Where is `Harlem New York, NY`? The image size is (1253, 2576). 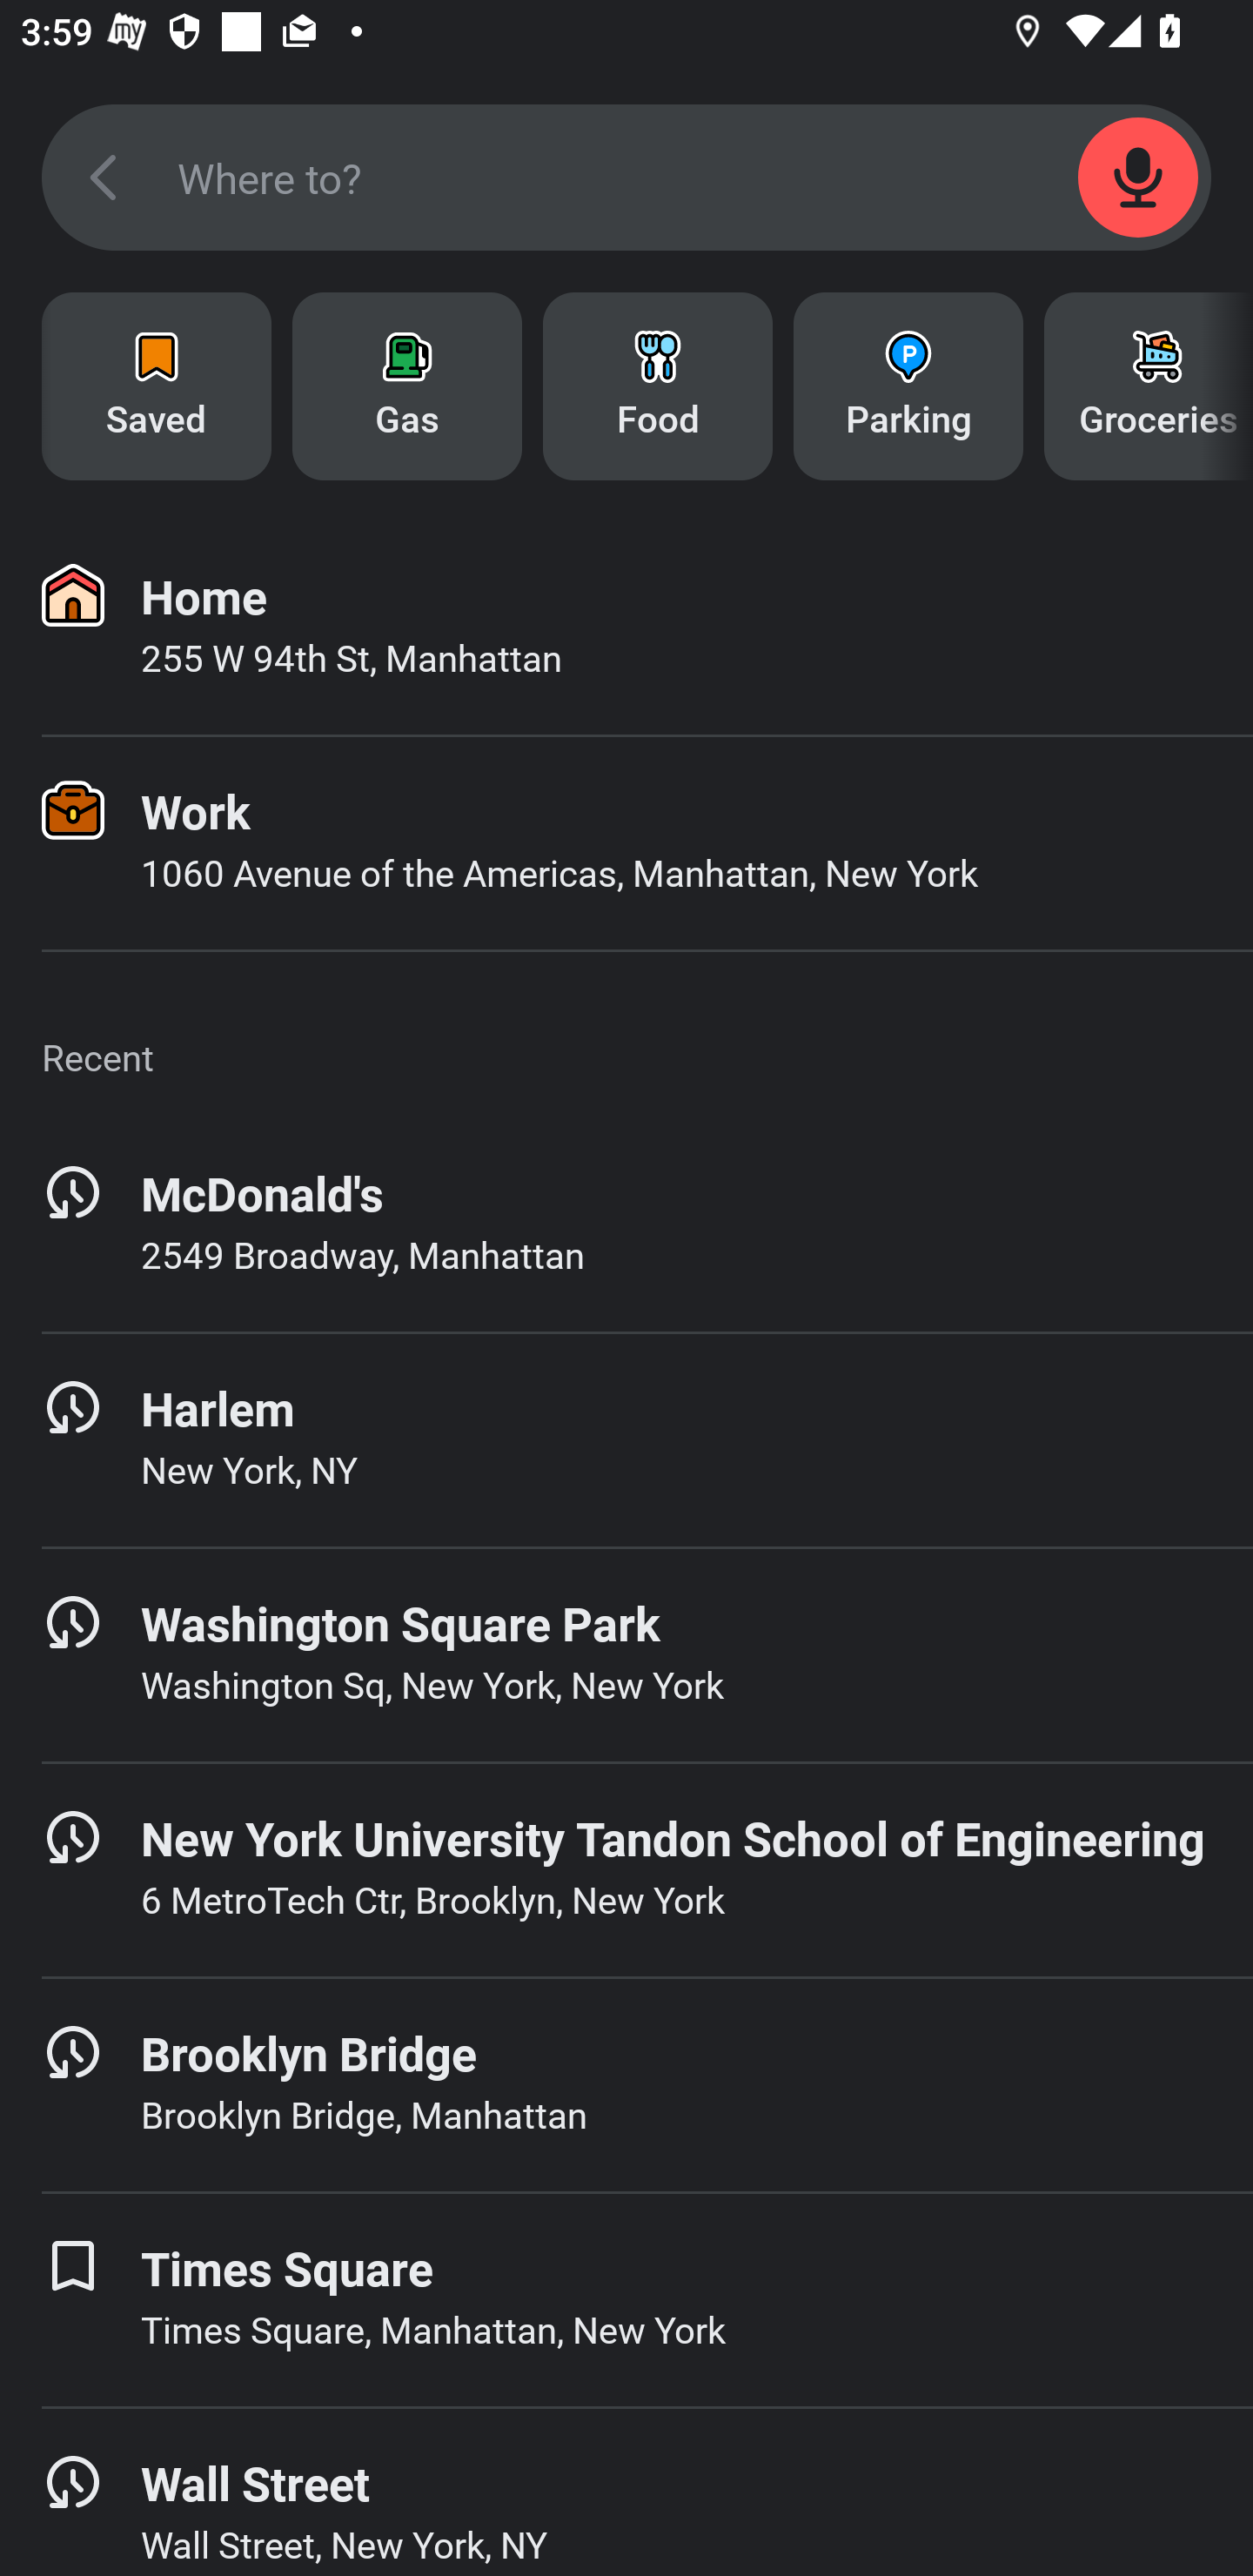 Harlem New York, NY is located at coordinates (626, 1439).